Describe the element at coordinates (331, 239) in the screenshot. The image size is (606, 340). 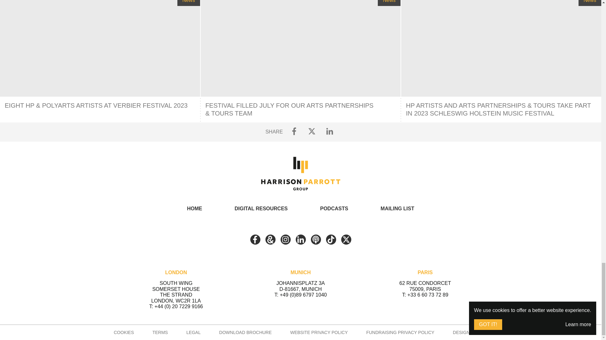
I see `TikTok` at that location.